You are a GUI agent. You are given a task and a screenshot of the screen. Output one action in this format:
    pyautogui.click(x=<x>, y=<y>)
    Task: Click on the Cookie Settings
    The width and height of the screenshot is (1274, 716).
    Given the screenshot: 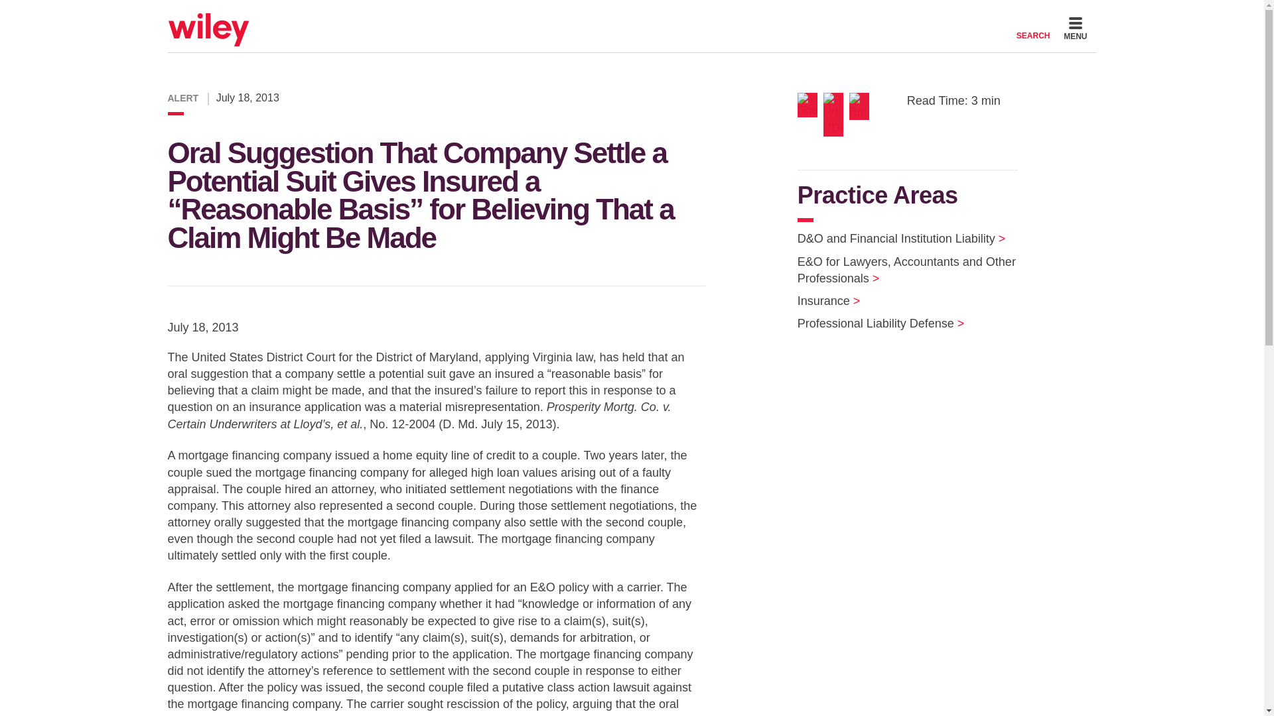 What is the action you would take?
    pyautogui.click(x=580, y=15)
    